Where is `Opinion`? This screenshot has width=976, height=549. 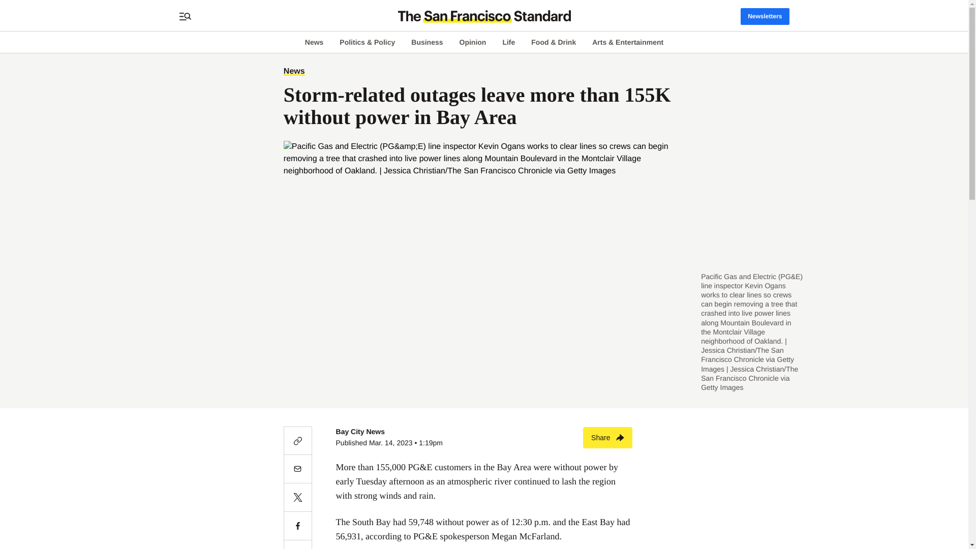
Opinion is located at coordinates (473, 42).